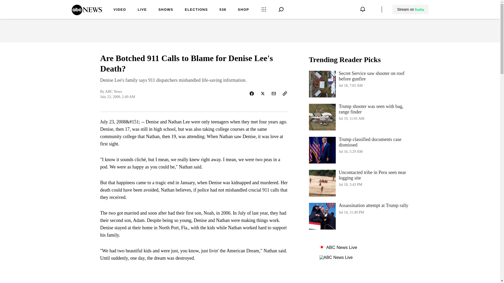  What do you see at coordinates (411, 9) in the screenshot?
I see `LIVE` at bounding box center [411, 9].